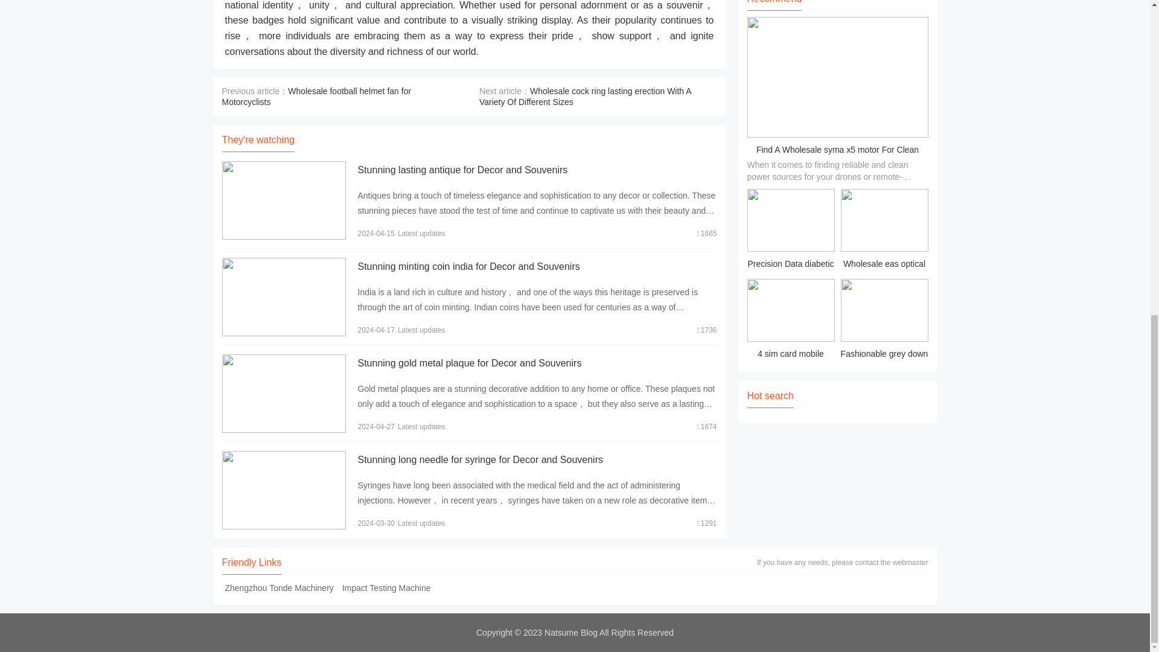  Describe the element at coordinates (884, 231) in the screenshot. I see `Wholesale eas optical security tag to Protect Your Business` at that location.